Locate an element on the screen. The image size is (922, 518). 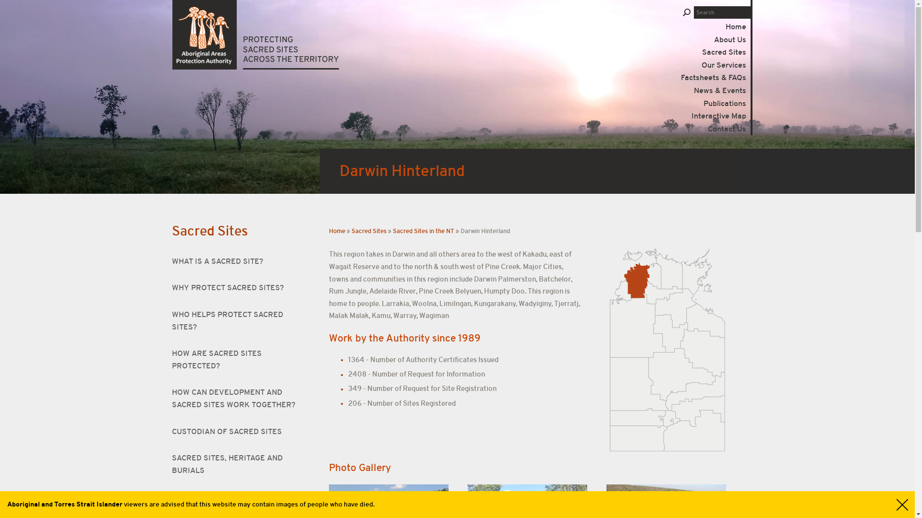
WHO HELPS PROTECT SACRED SITES? is located at coordinates (236, 321).